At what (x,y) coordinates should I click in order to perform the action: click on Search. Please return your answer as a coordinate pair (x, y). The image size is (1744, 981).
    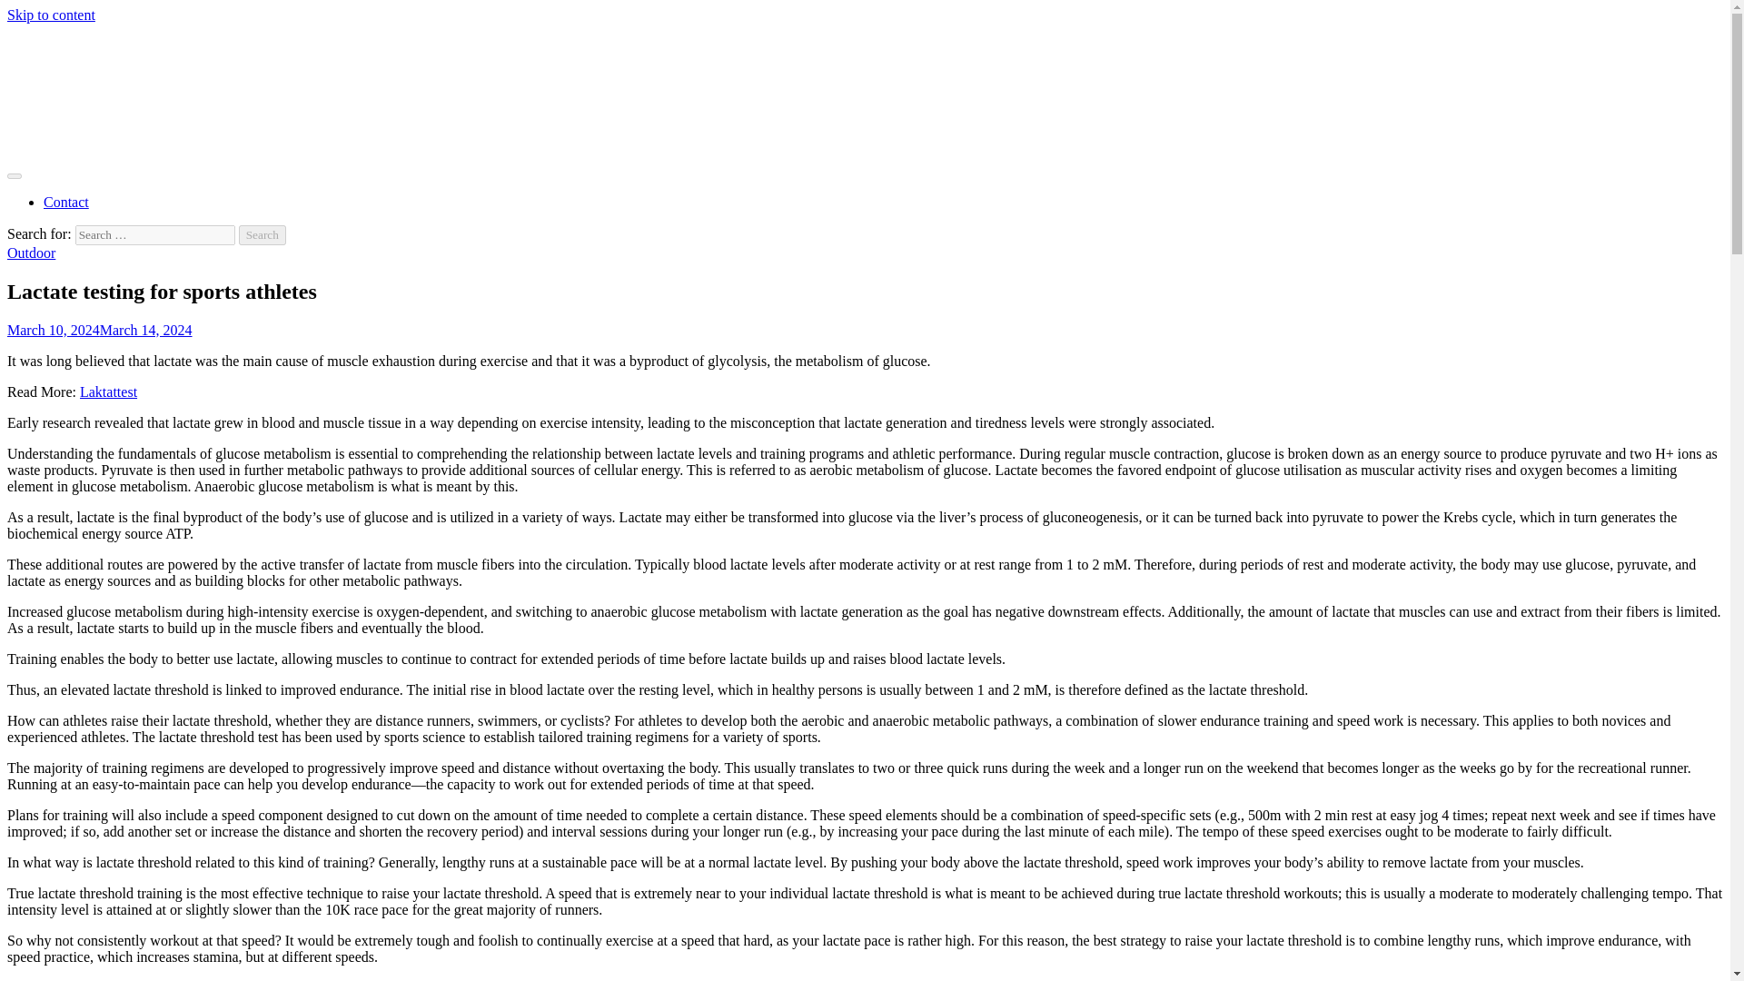
    Looking at the image, I should click on (262, 235).